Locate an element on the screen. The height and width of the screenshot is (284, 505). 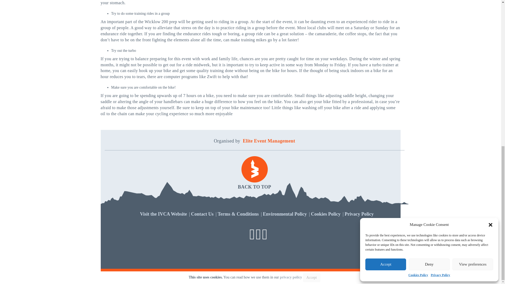
Environmental Policy is located at coordinates (285, 214).